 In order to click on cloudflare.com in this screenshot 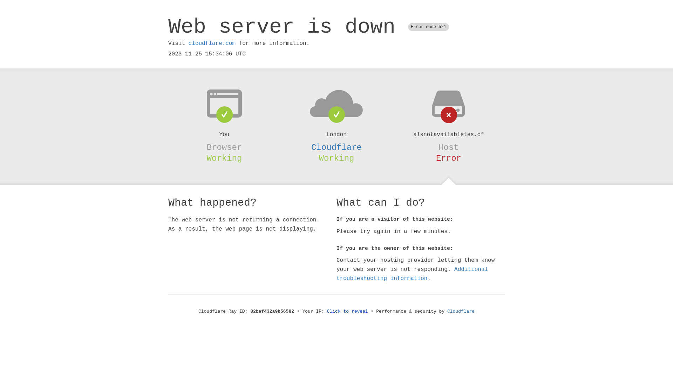, I will do `click(212, 44)`.